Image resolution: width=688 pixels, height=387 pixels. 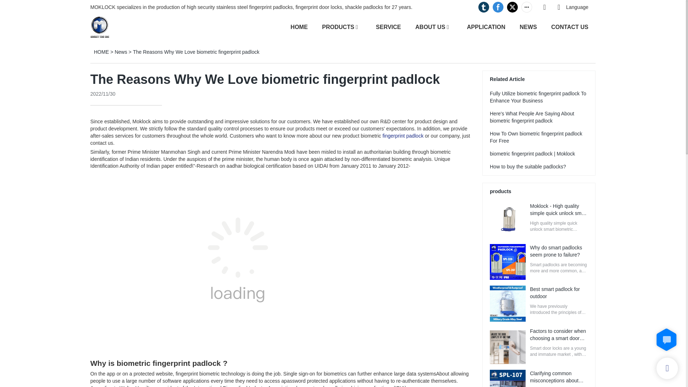 I want to click on SERVICE, so click(x=388, y=27).